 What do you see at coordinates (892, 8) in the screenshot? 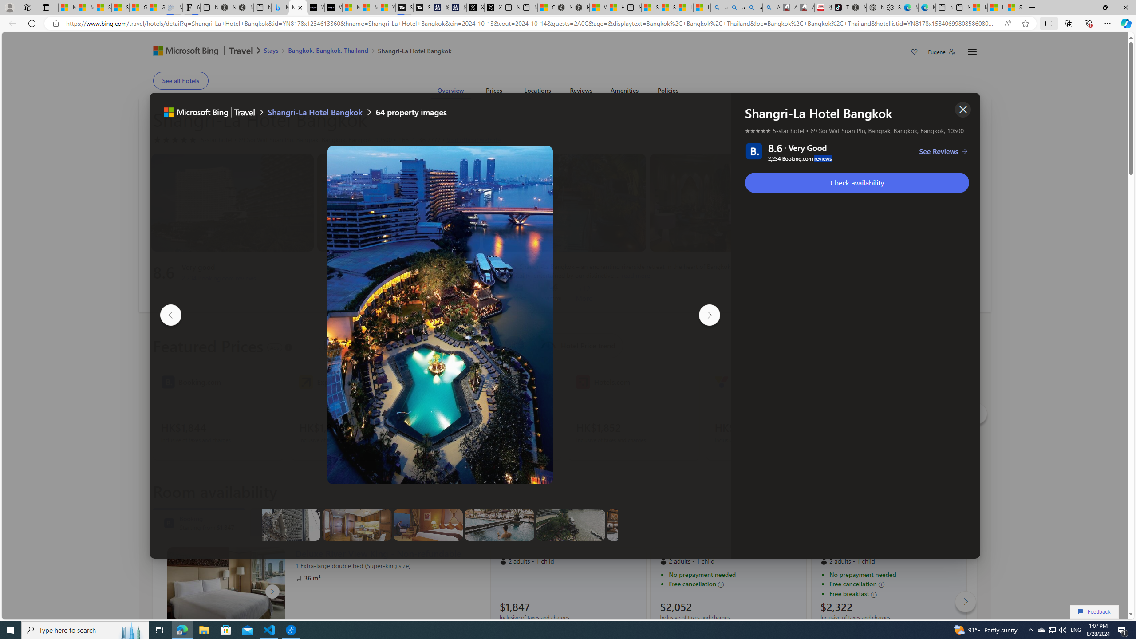
I see `Settings` at bounding box center [892, 8].